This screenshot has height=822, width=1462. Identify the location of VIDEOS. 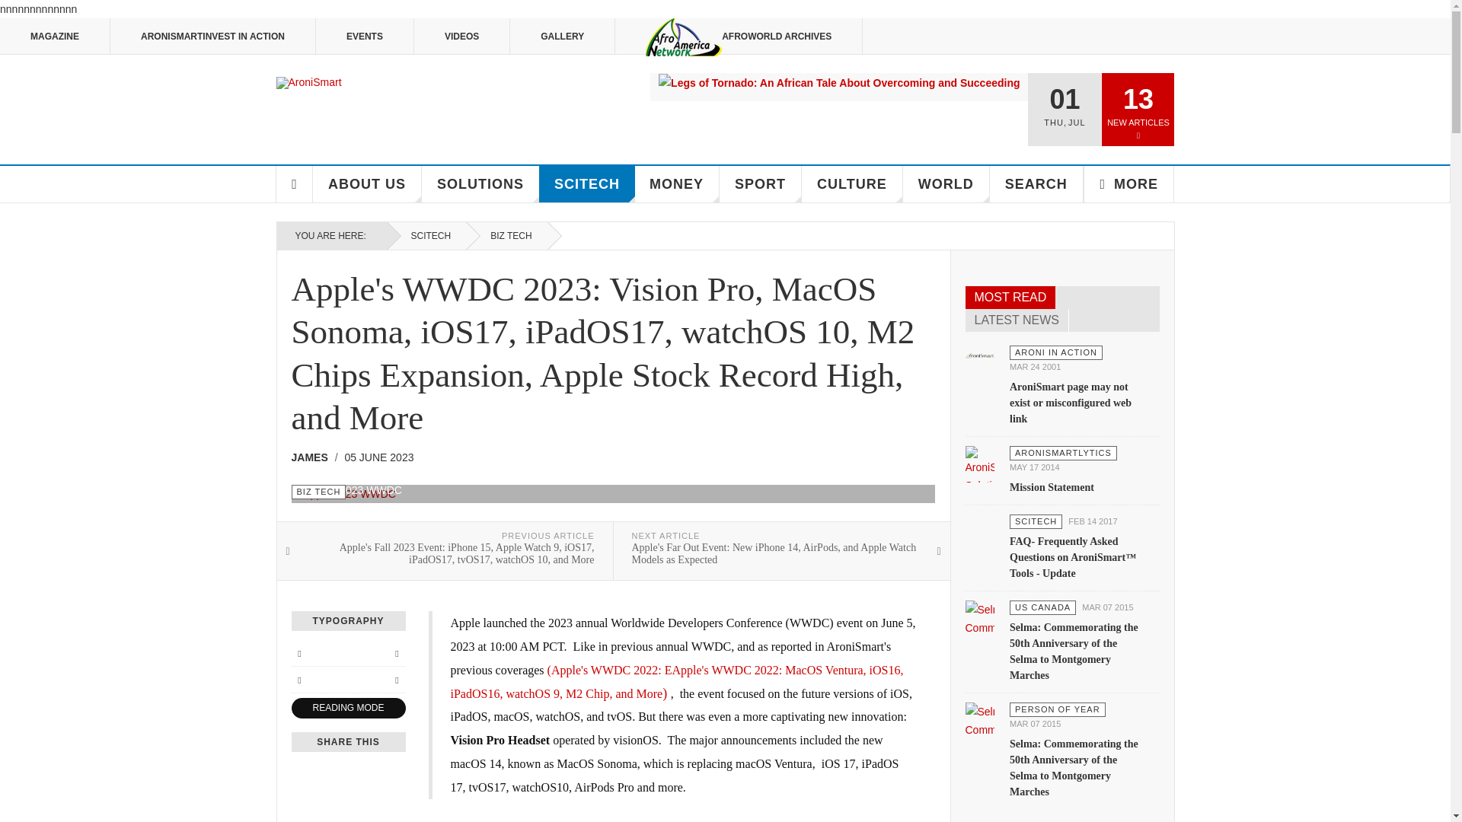
(461, 37).